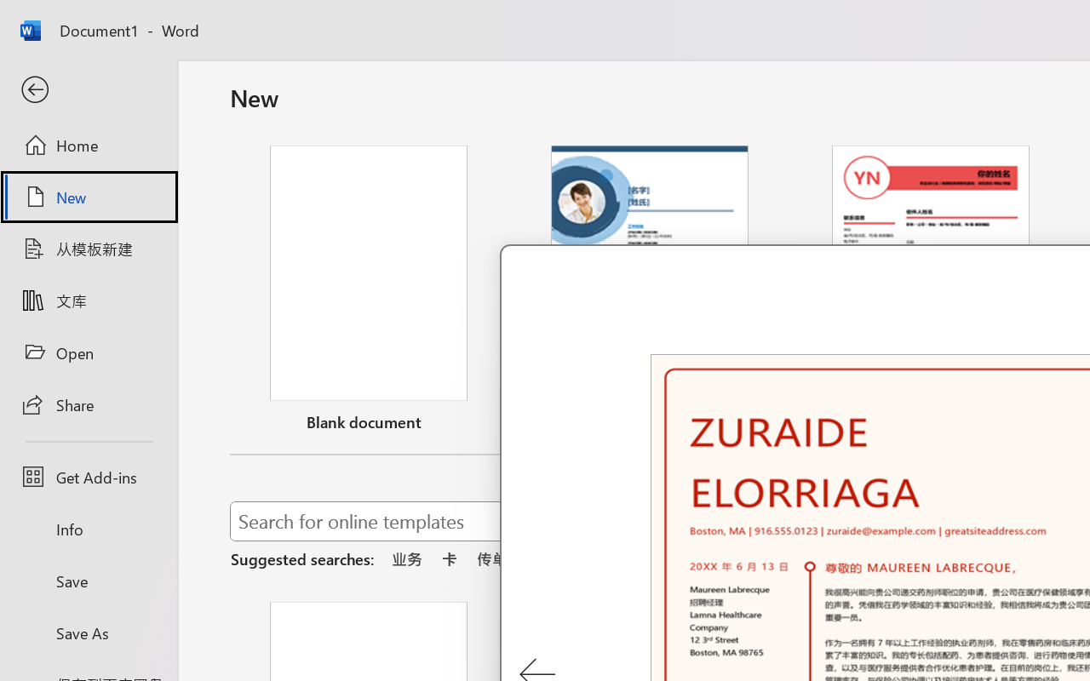 This screenshot has width=1090, height=681. I want to click on Start searching, so click(1003, 521).